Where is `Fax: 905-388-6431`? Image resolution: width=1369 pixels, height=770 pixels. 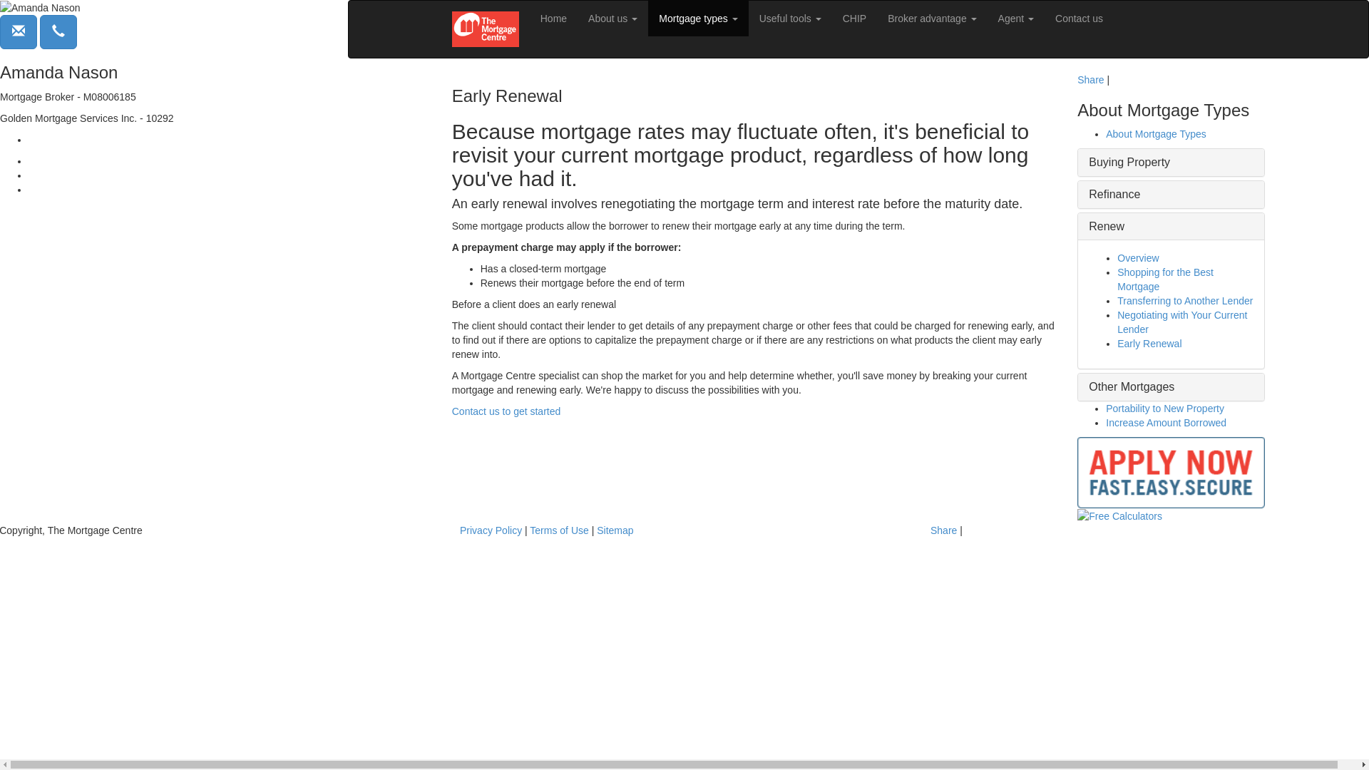
Fax: 905-388-6431 is located at coordinates (71, 190).